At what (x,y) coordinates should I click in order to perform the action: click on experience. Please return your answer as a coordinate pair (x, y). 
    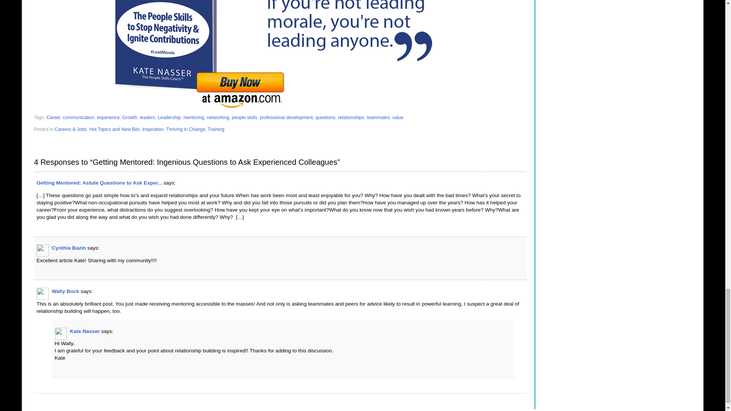
    Looking at the image, I should click on (108, 118).